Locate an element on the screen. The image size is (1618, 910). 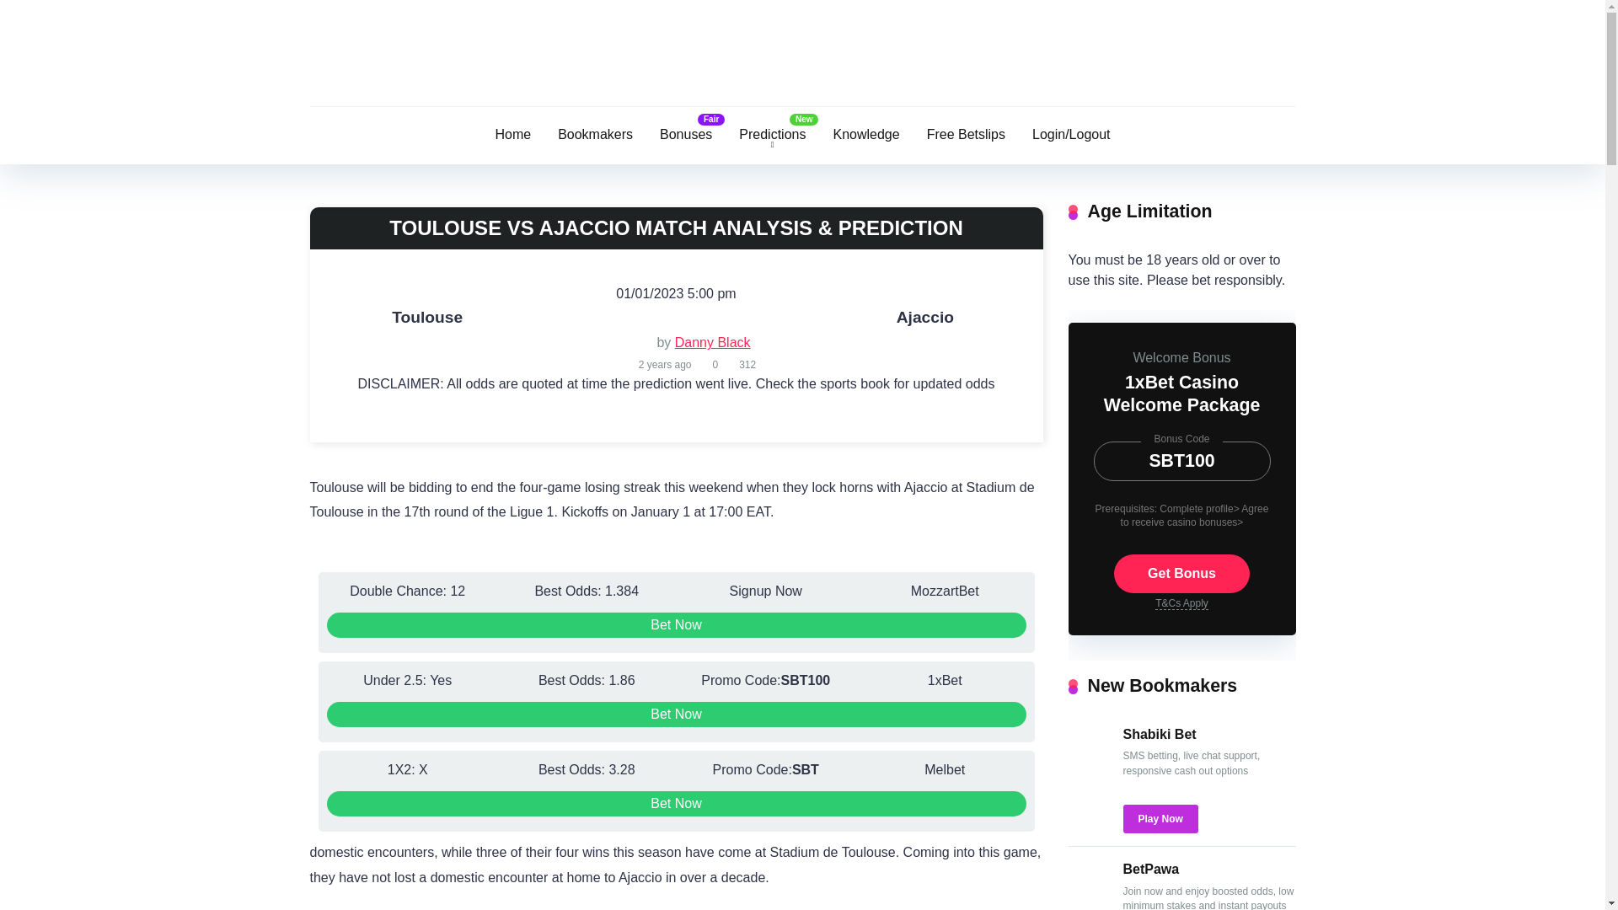
Shabiki Bet is located at coordinates (1089, 766).